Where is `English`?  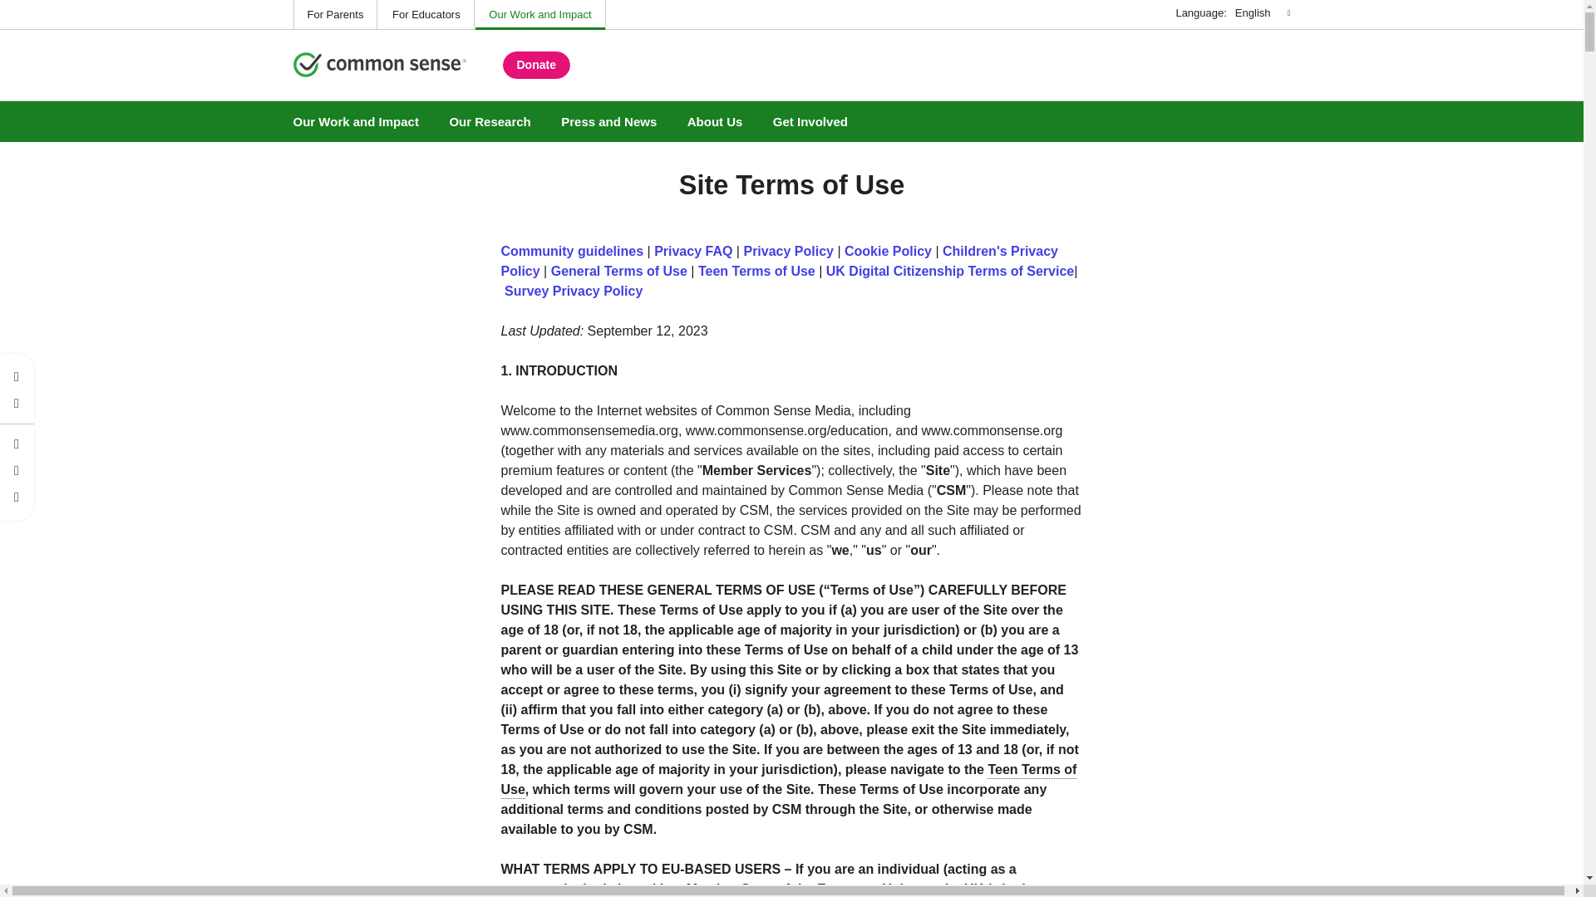 English is located at coordinates (1260, 12).